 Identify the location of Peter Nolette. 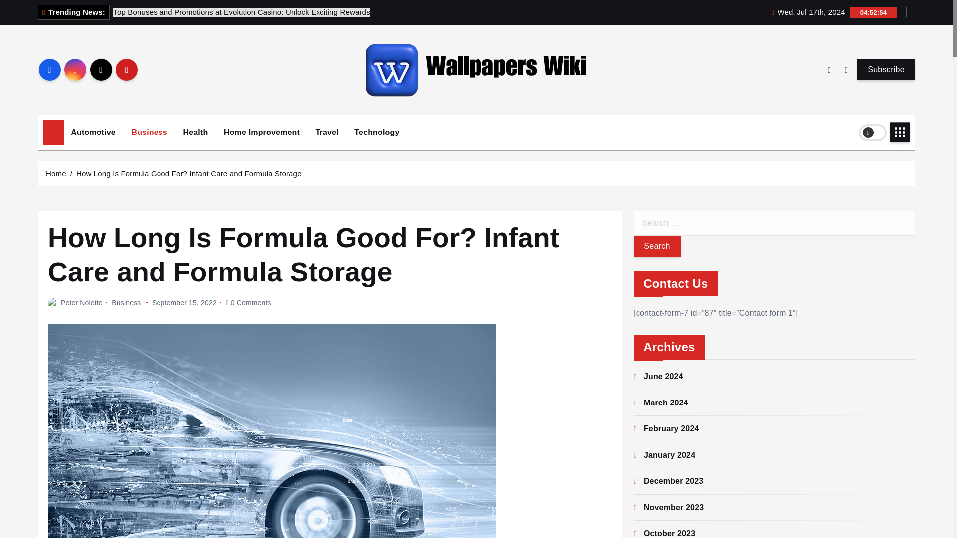
(75, 303).